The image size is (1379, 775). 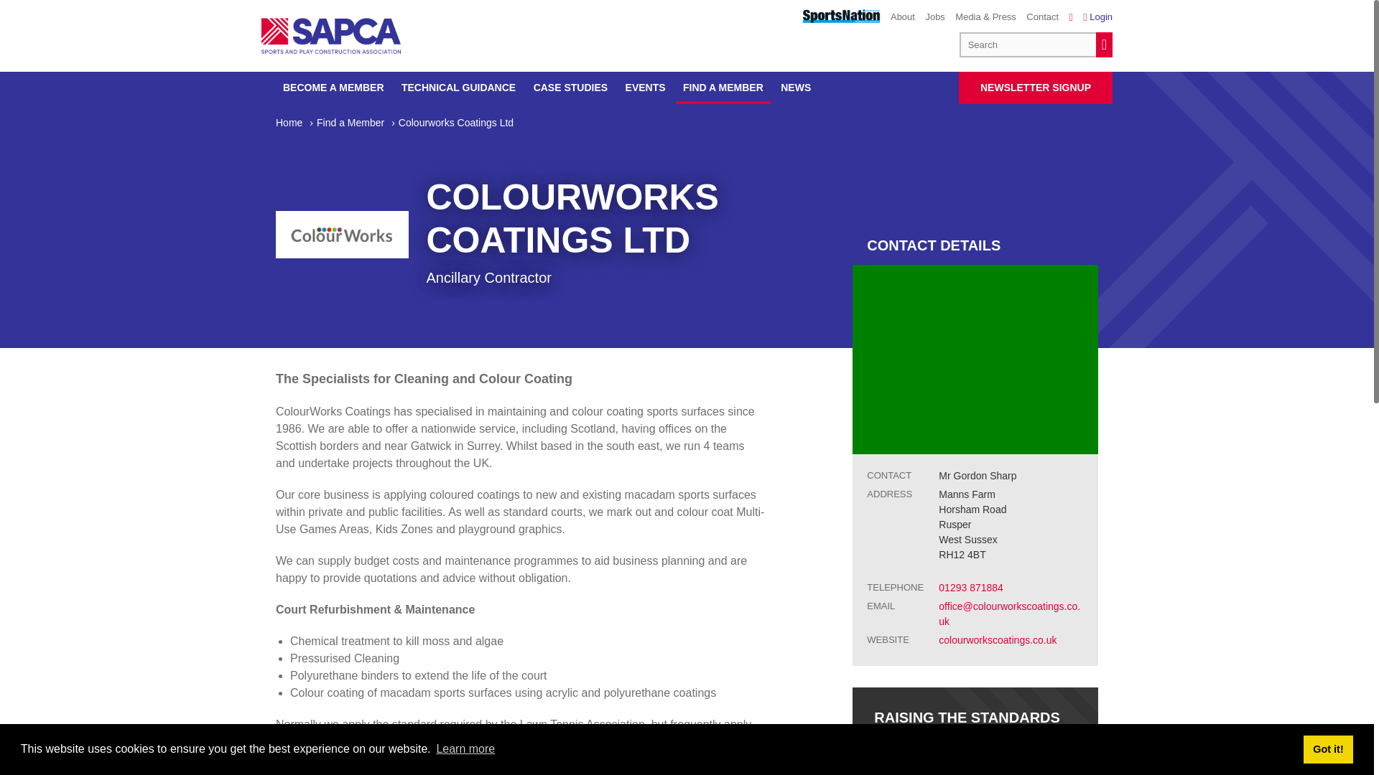 I want to click on Got it!, so click(x=1327, y=748).